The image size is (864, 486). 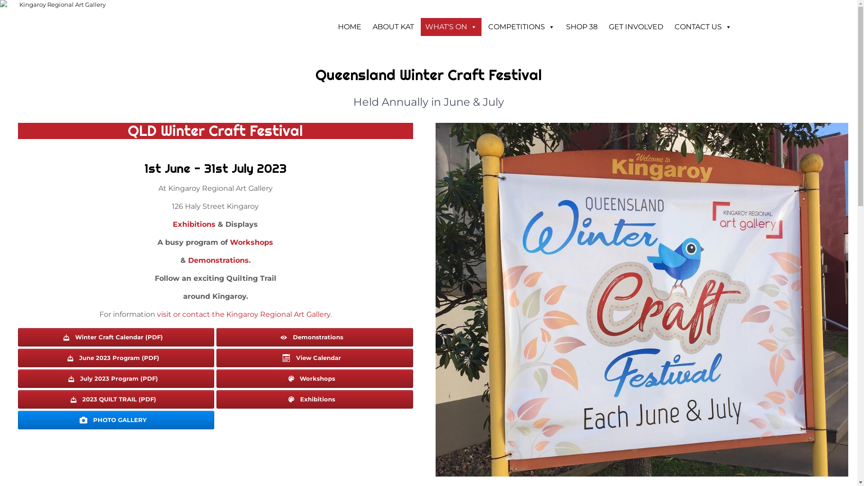 I want to click on View Calendar, so click(x=315, y=358).